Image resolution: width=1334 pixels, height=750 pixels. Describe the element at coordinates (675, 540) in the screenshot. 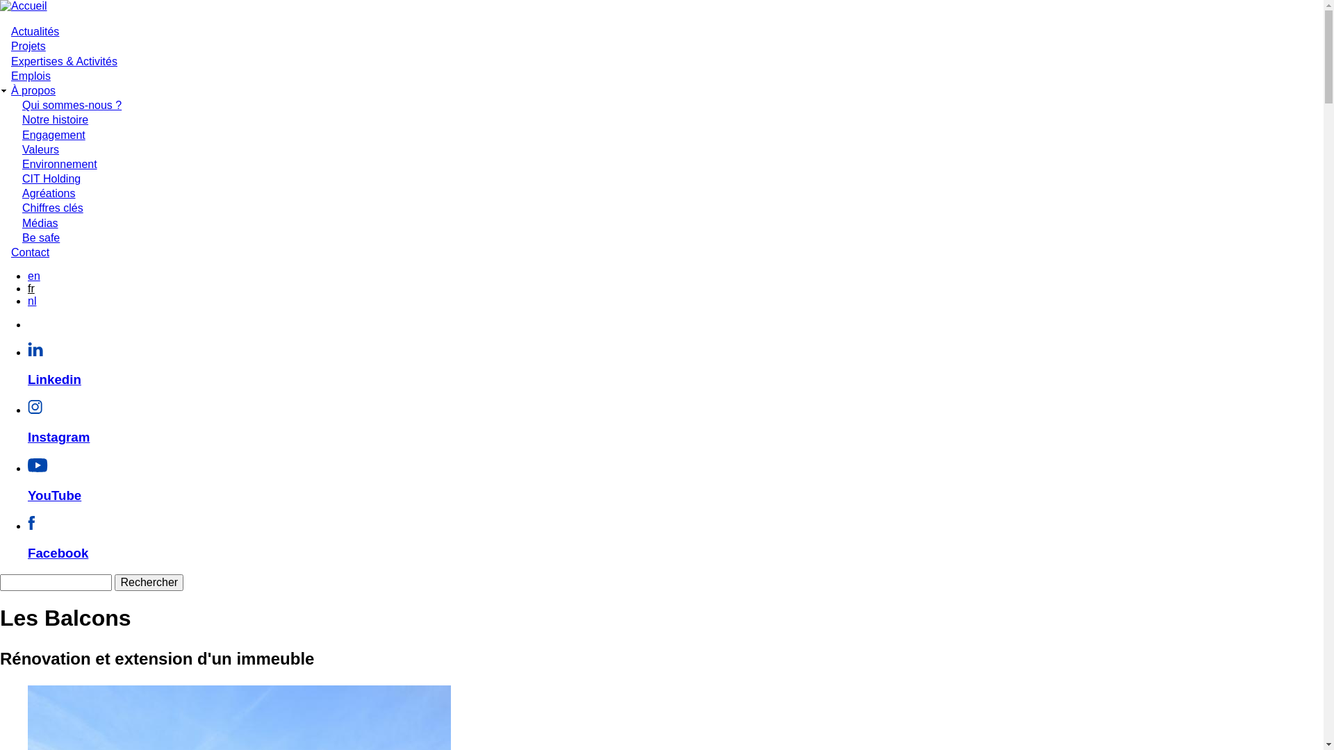

I see `Facebook` at that location.